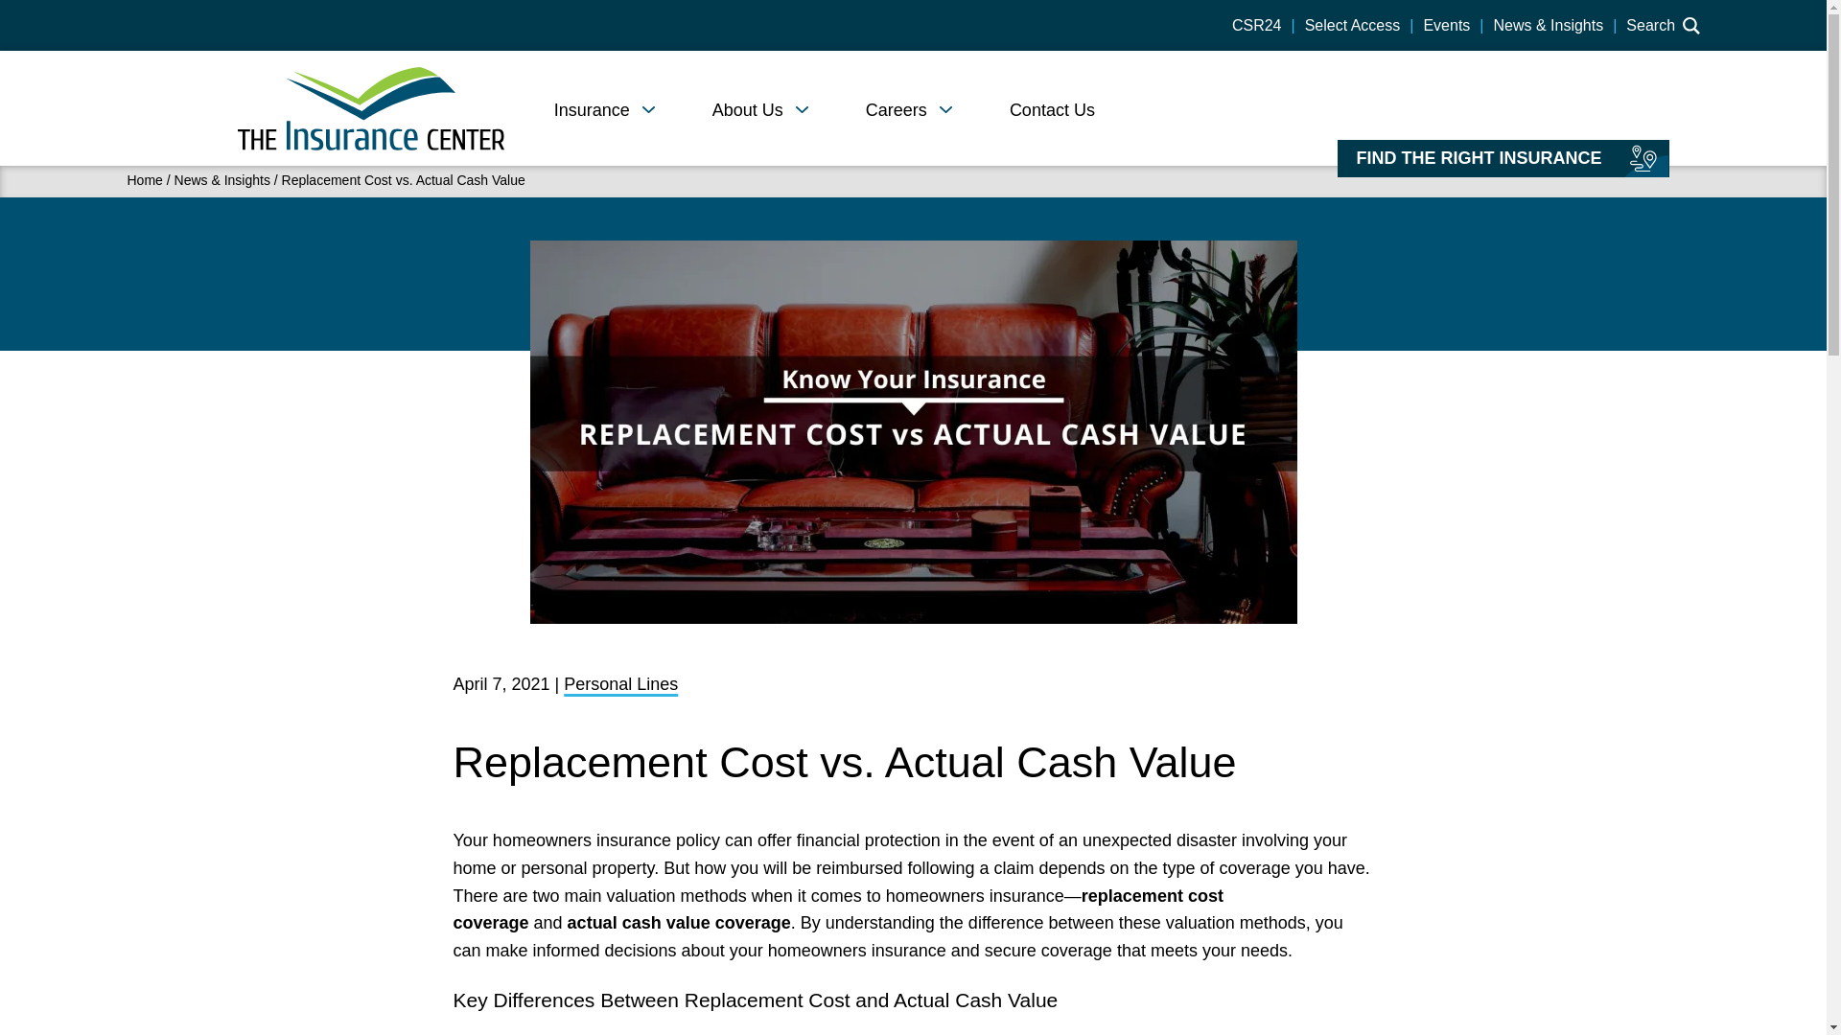 This screenshot has width=1841, height=1035. What do you see at coordinates (748, 109) in the screenshot?
I see `About Us` at bounding box center [748, 109].